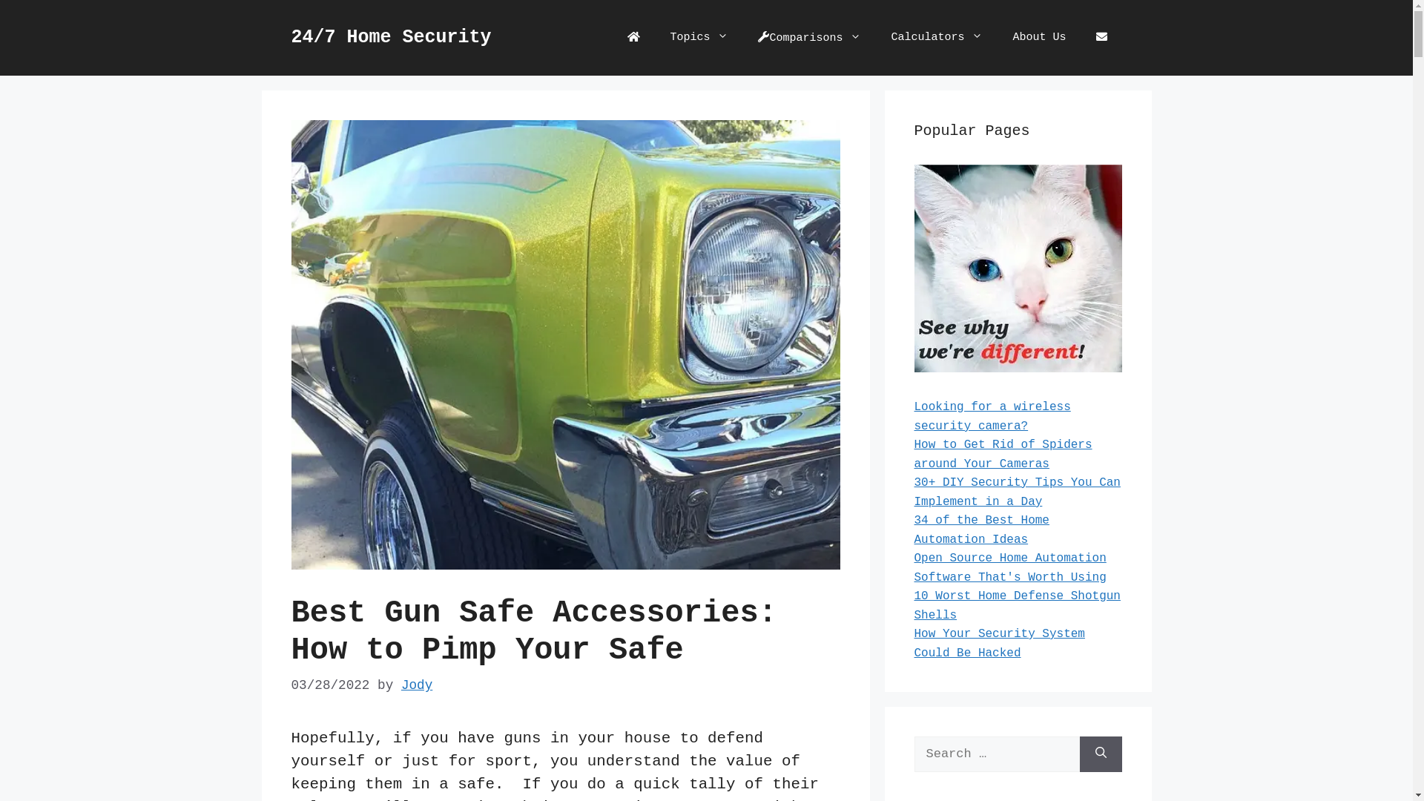 The width and height of the screenshot is (1424, 801). Describe the element at coordinates (391, 37) in the screenshot. I see `24/7 Home Security` at that location.